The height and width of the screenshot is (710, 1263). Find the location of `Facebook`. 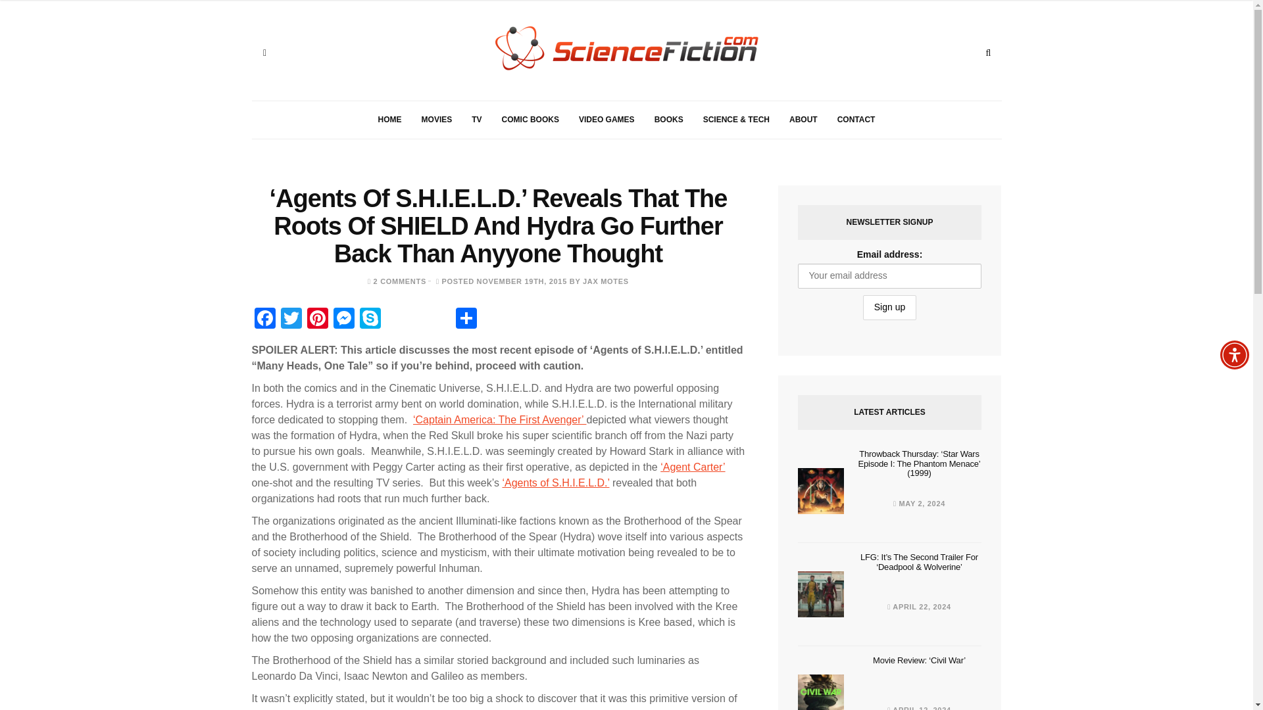

Facebook is located at coordinates (264, 319).